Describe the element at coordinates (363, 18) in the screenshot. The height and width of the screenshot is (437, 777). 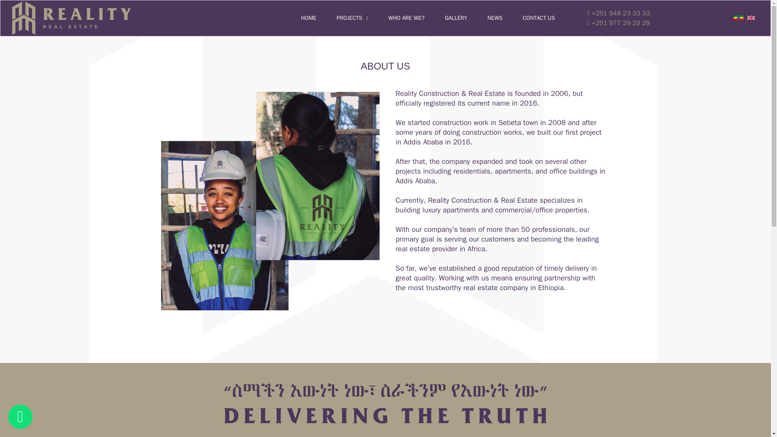
I see `PROJECTS` at that location.